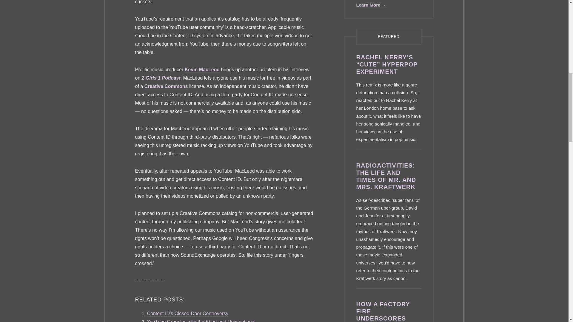 The height and width of the screenshot is (322, 573). Describe the element at coordinates (161, 78) in the screenshot. I see `2 Girls 1 Podcast` at that location.